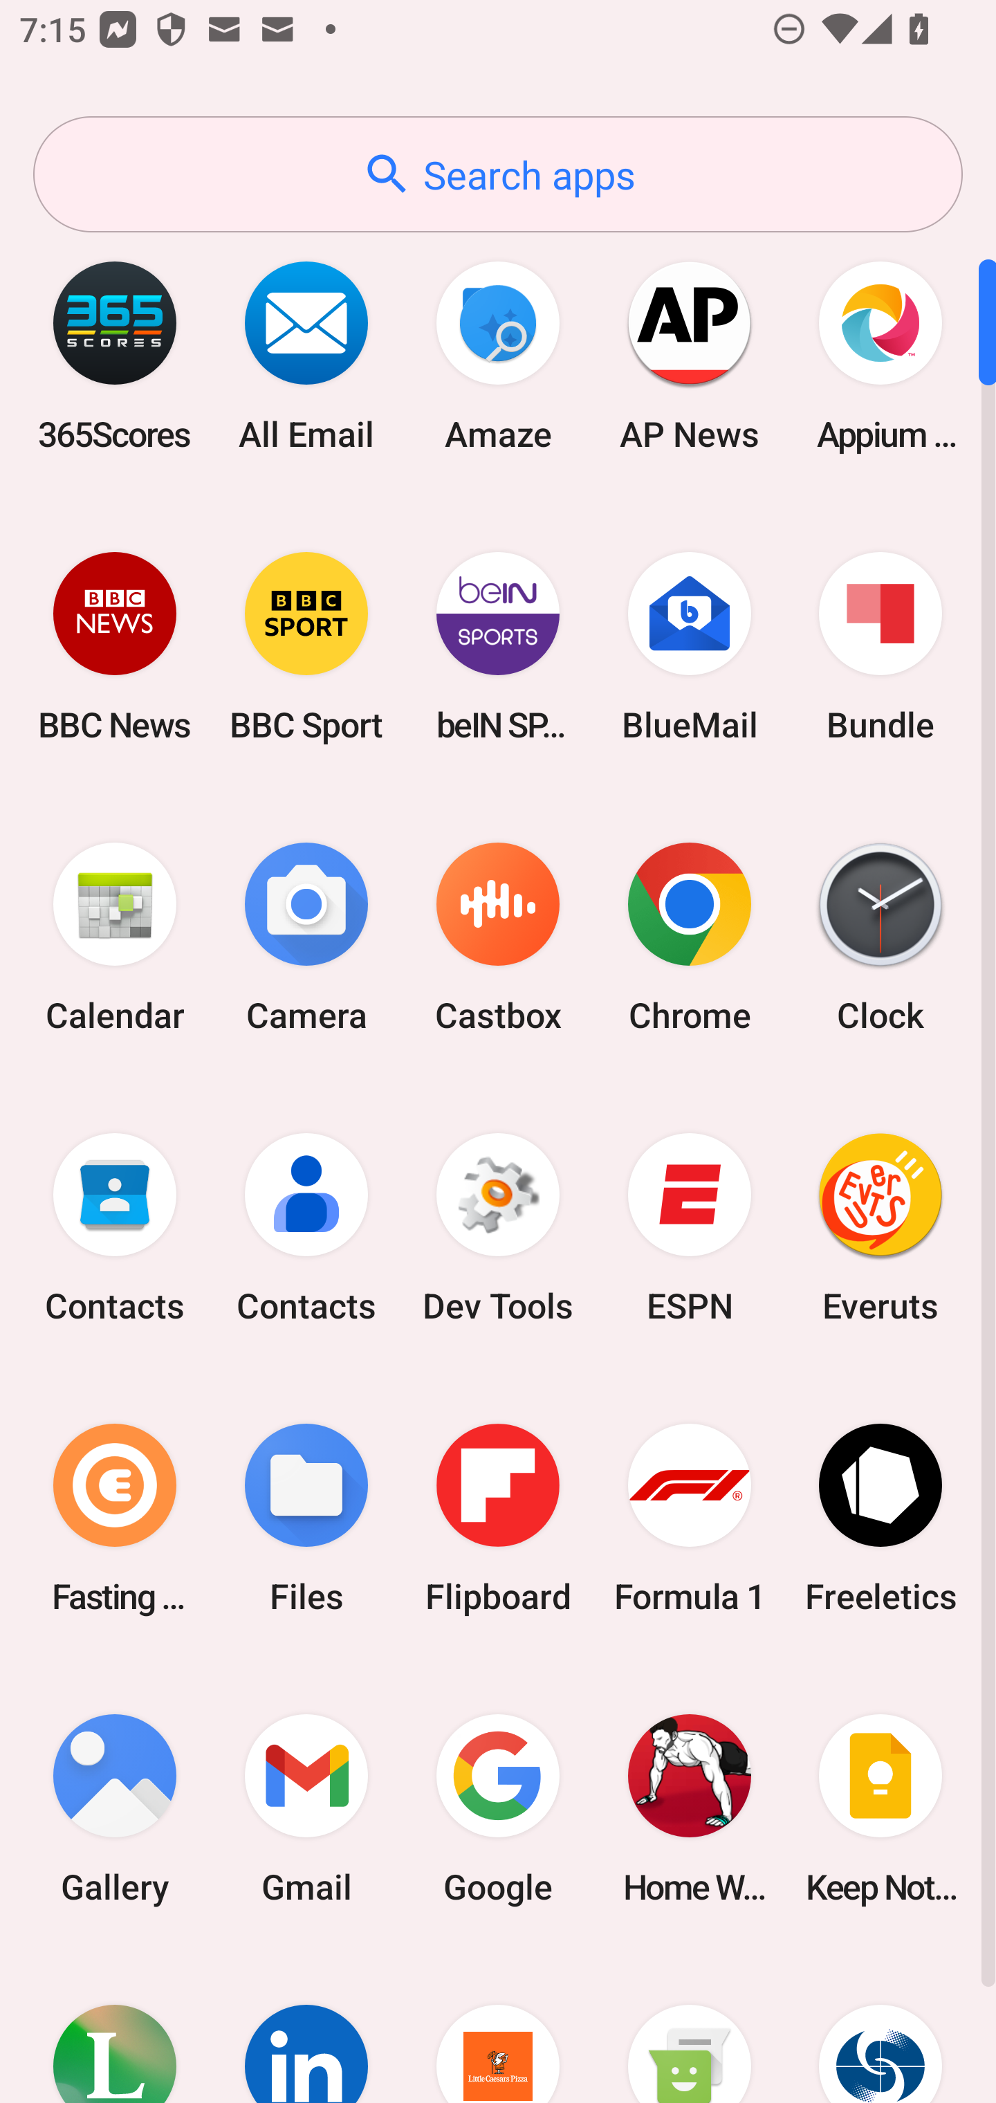 The width and height of the screenshot is (996, 2103). Describe the element at coordinates (115, 1518) in the screenshot. I see `Fasting Coach` at that location.